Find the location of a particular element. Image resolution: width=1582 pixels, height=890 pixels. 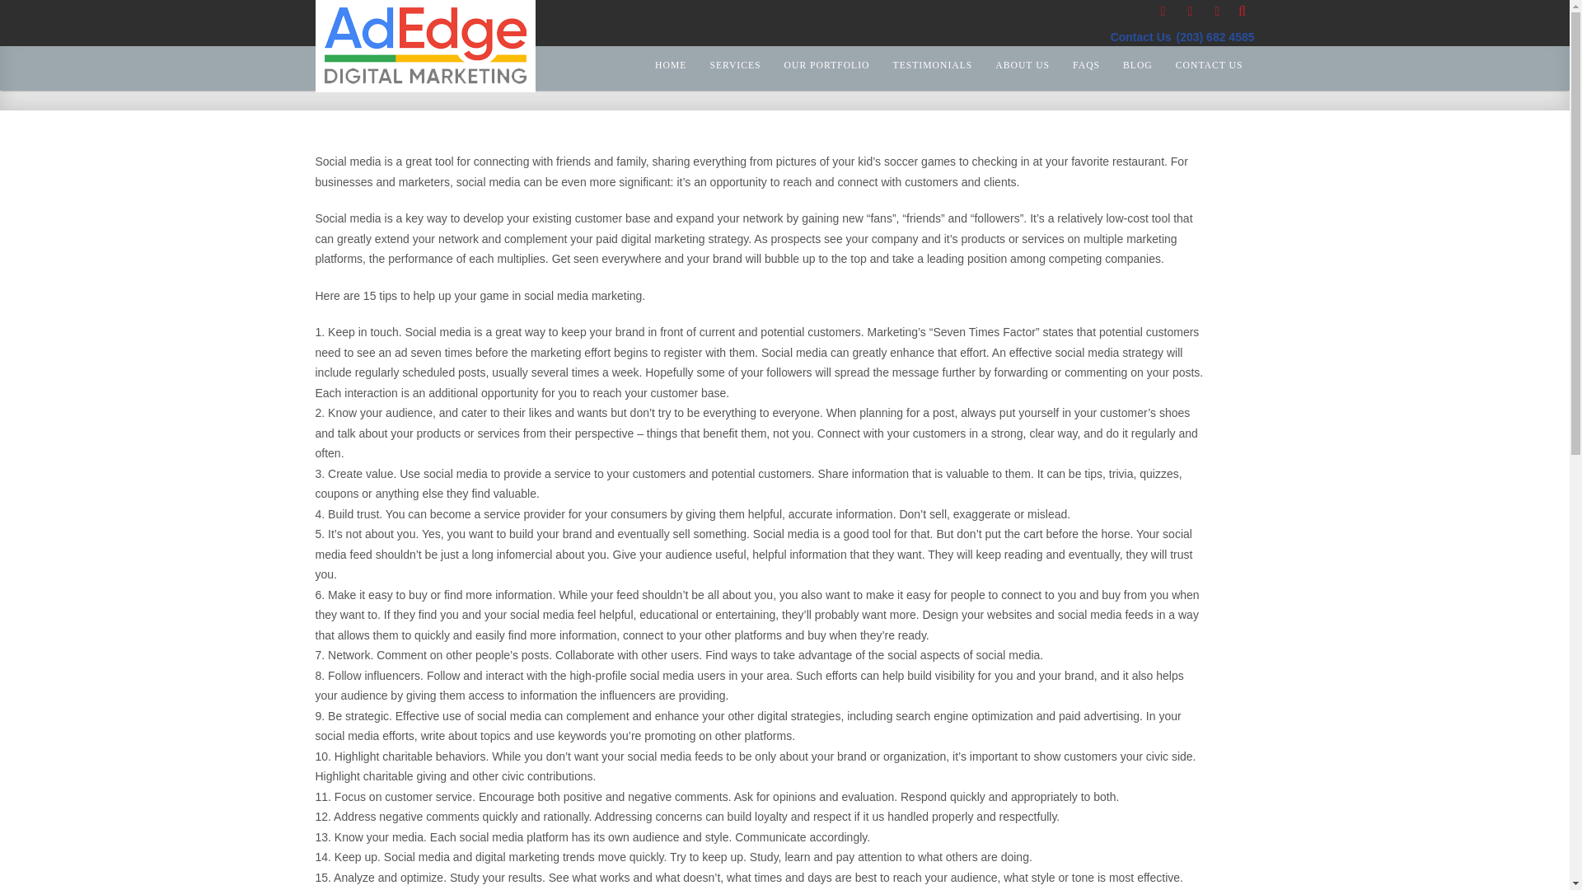

FAQS is located at coordinates (1086, 64).